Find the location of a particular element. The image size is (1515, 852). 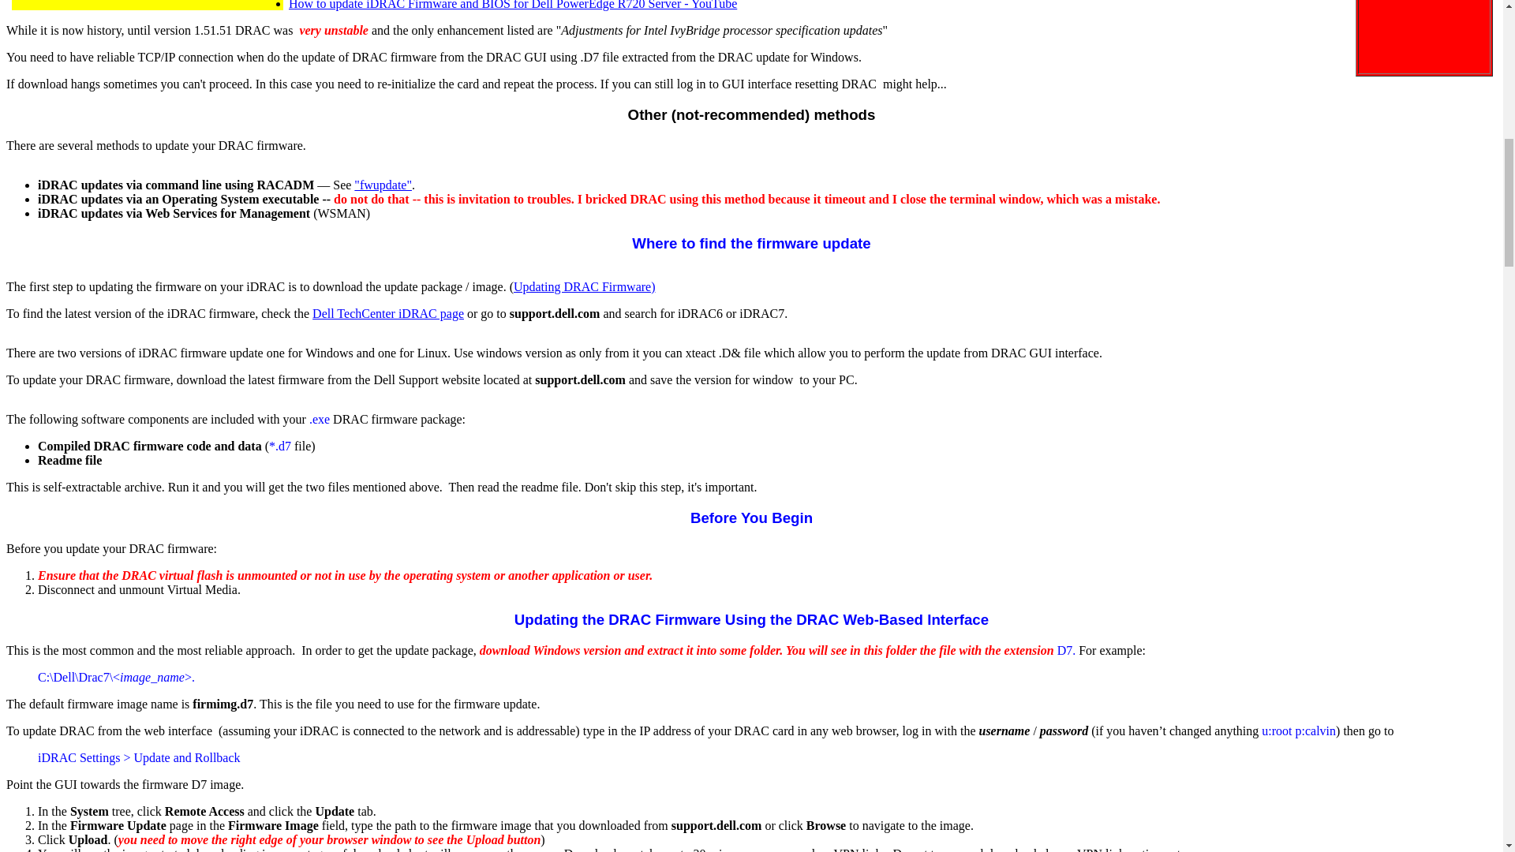

"fwupdate" is located at coordinates (383, 185).